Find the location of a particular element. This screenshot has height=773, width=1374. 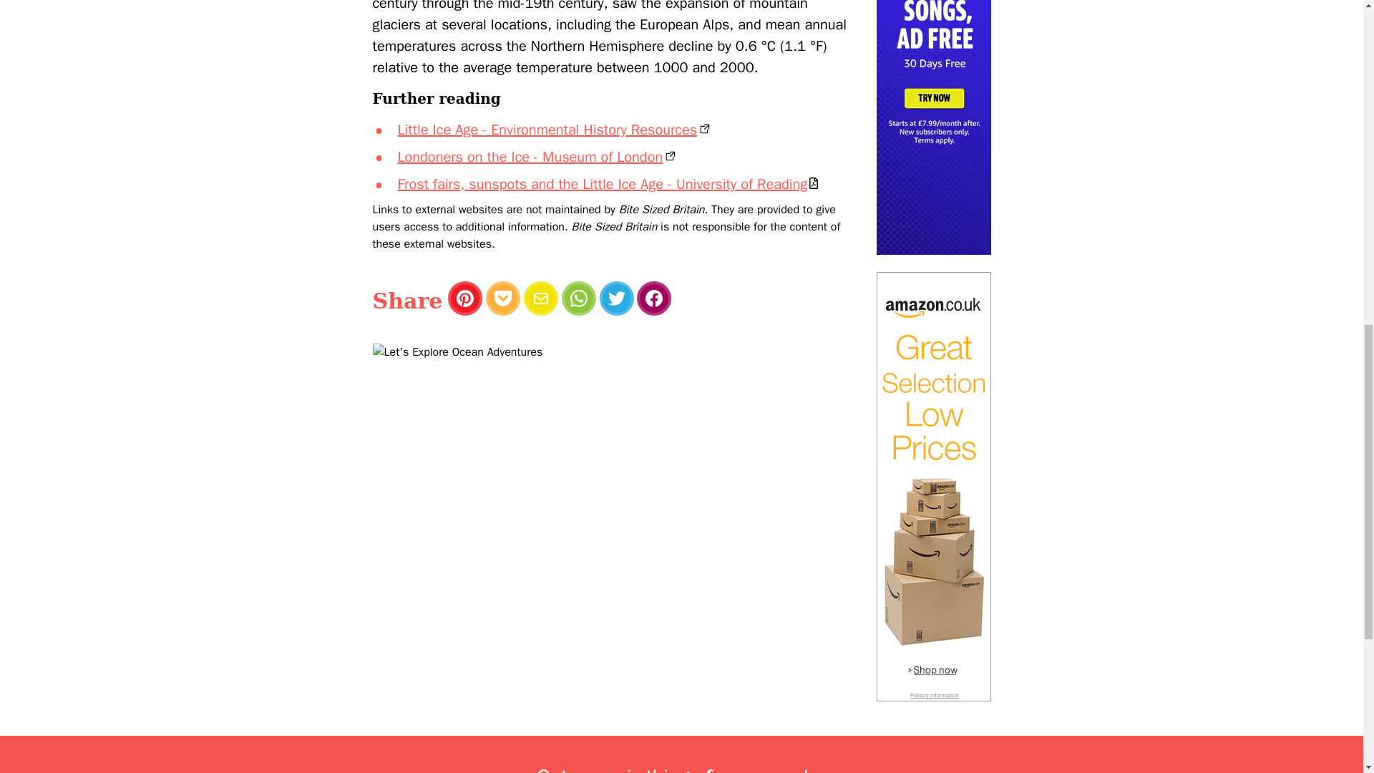

WhatsApp is located at coordinates (579, 298).